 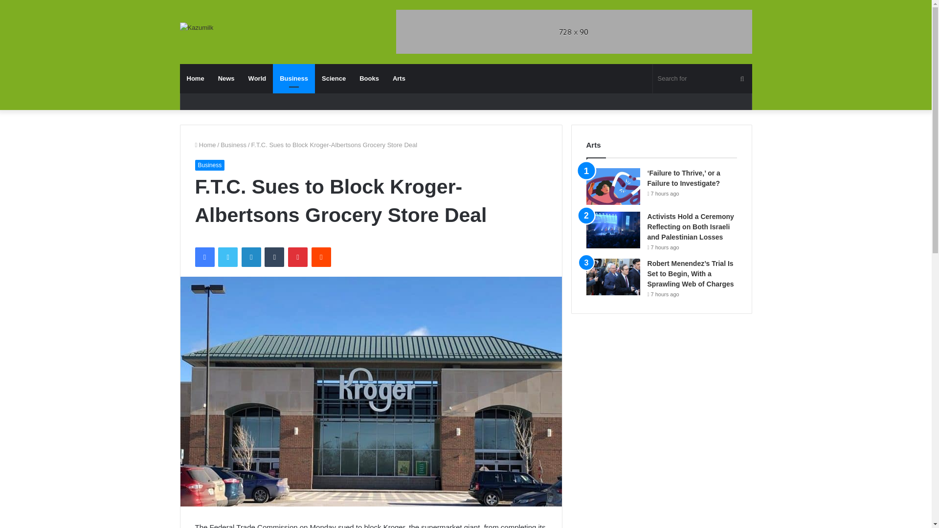 I want to click on LinkedIn, so click(x=251, y=257).